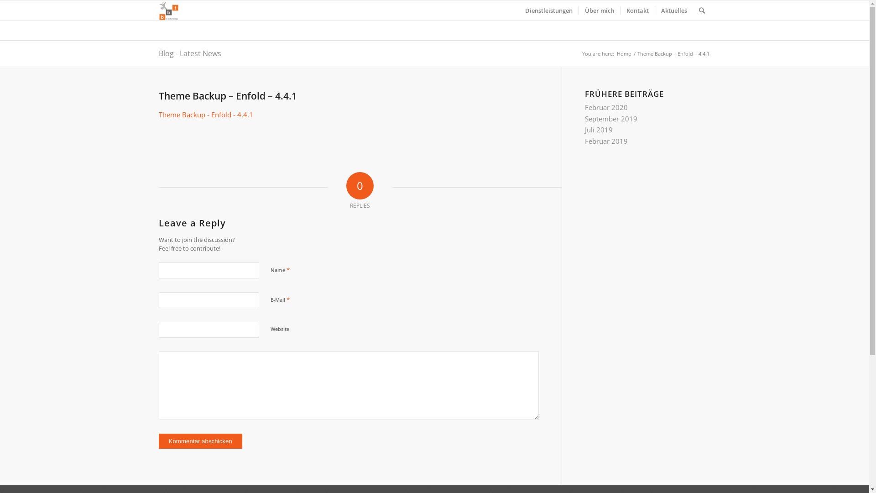 The width and height of the screenshot is (876, 493). What do you see at coordinates (606, 107) in the screenshot?
I see `Februar 2020` at bounding box center [606, 107].